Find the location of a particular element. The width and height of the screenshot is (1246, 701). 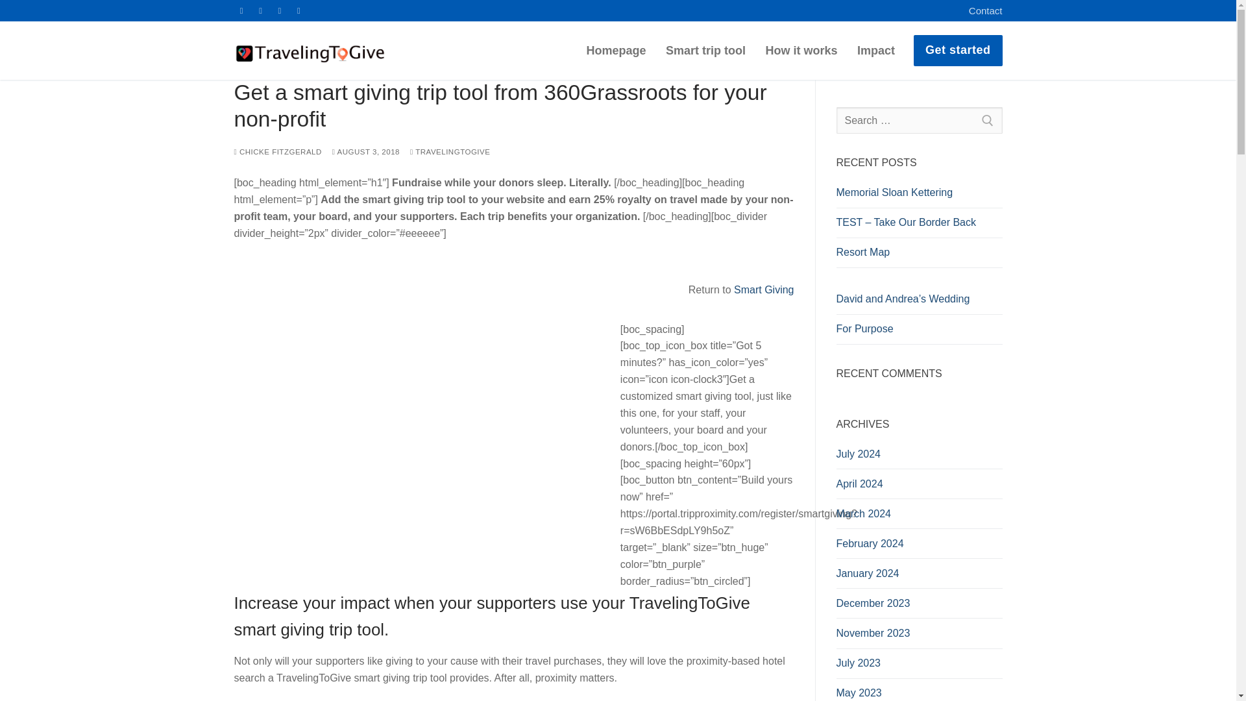

Memorial Sloan Kettering is located at coordinates (919, 196).